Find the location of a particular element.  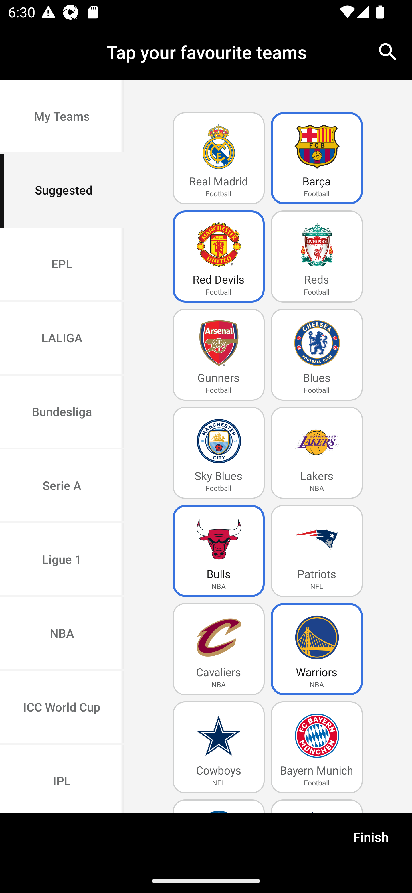

NBA is located at coordinates (62, 634).